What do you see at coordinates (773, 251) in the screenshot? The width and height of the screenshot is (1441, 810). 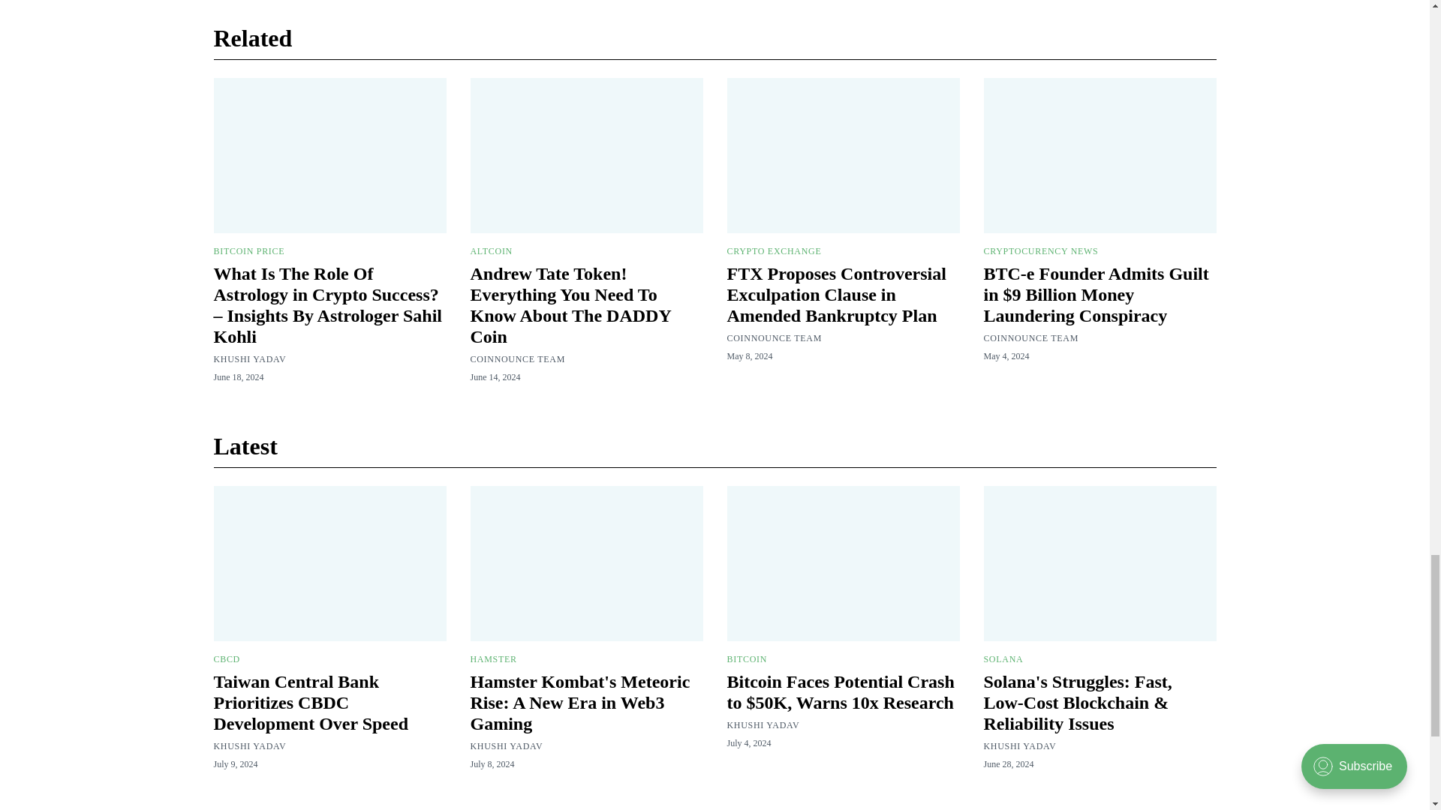 I see `CRYPTO EXCHANGE` at bounding box center [773, 251].